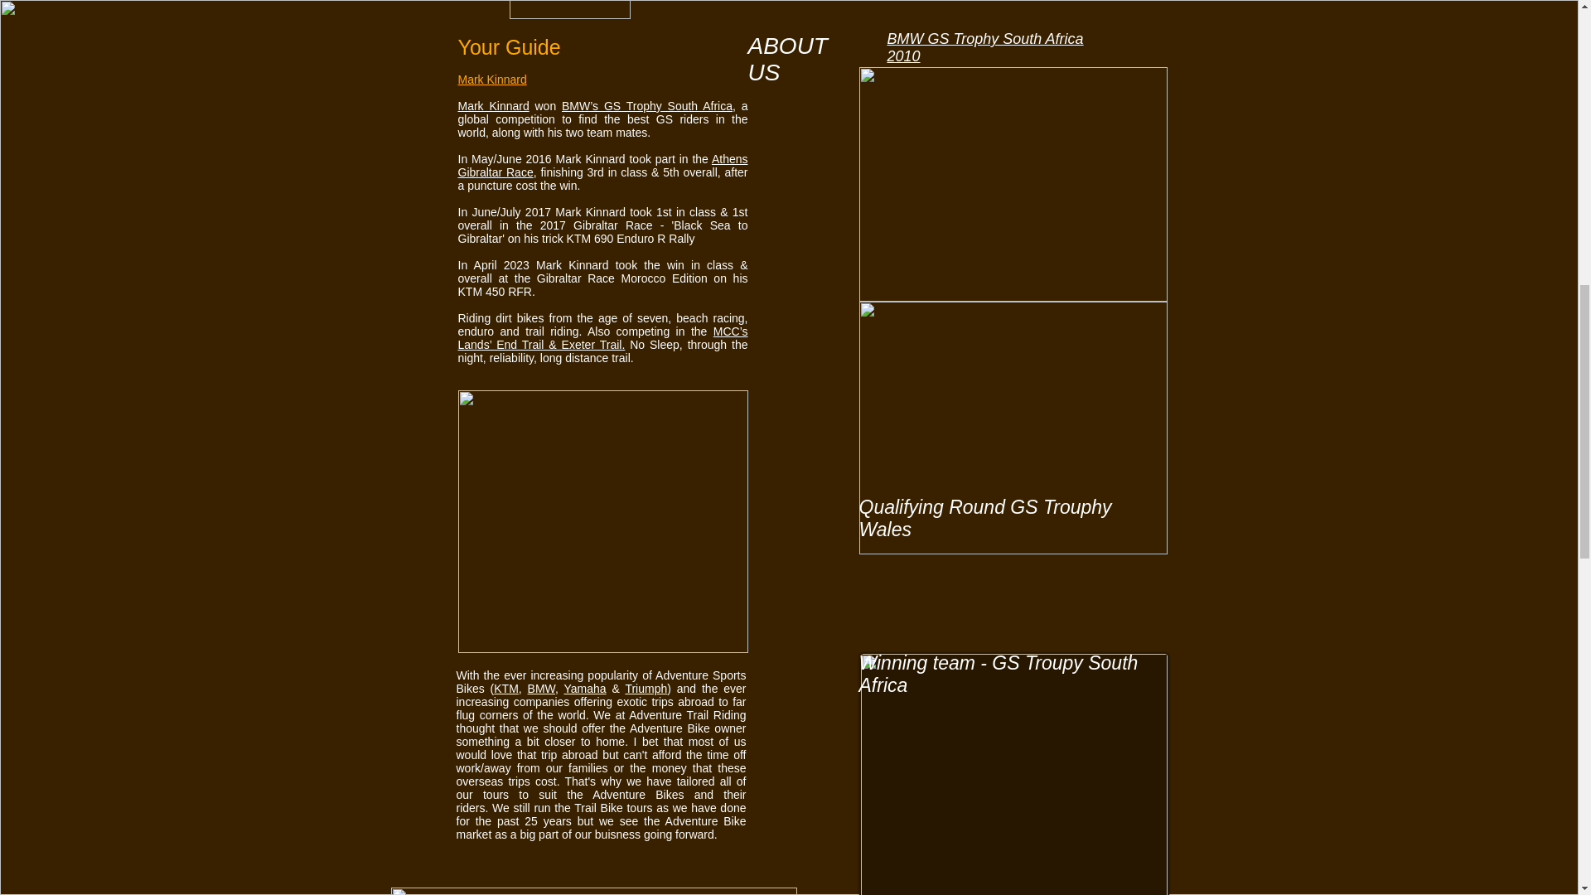 The height and width of the screenshot is (895, 1591). What do you see at coordinates (492, 106) in the screenshot?
I see `Mark Kinnard` at bounding box center [492, 106].